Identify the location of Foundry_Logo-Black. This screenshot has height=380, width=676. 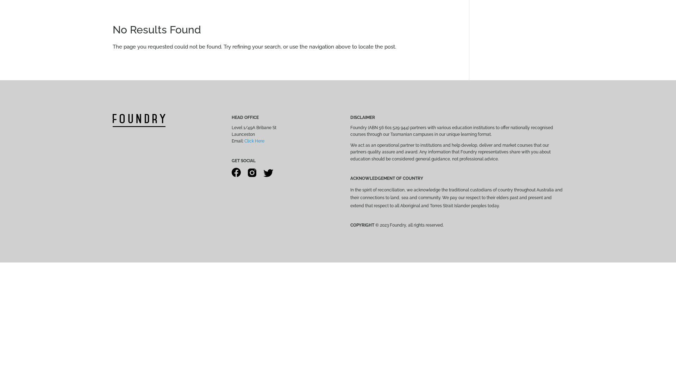
(139, 120).